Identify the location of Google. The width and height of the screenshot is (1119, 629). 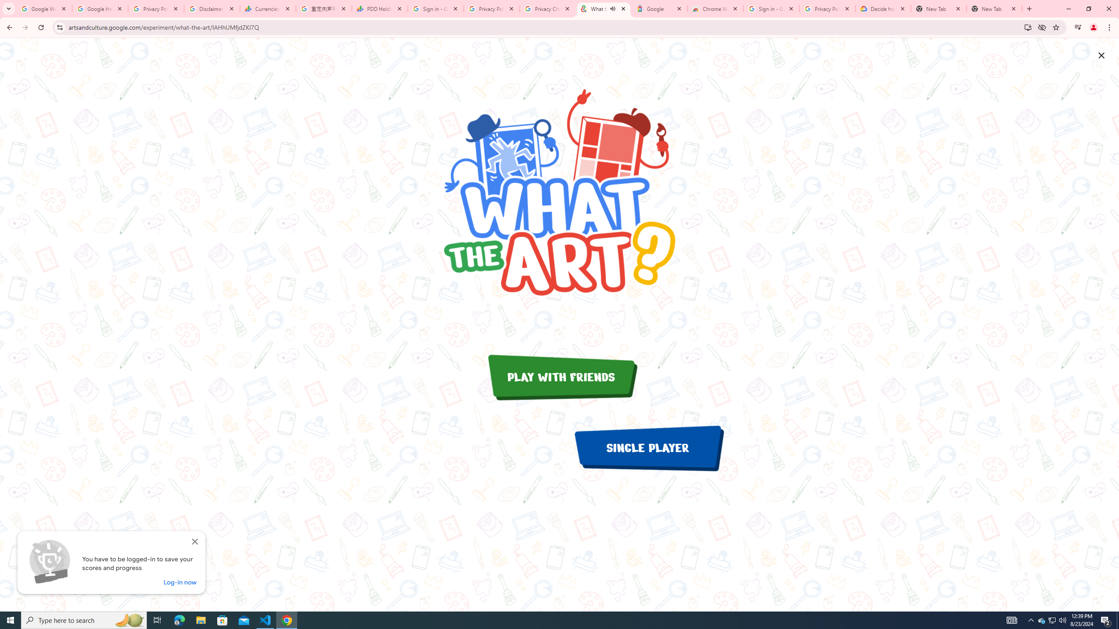
(660, 9).